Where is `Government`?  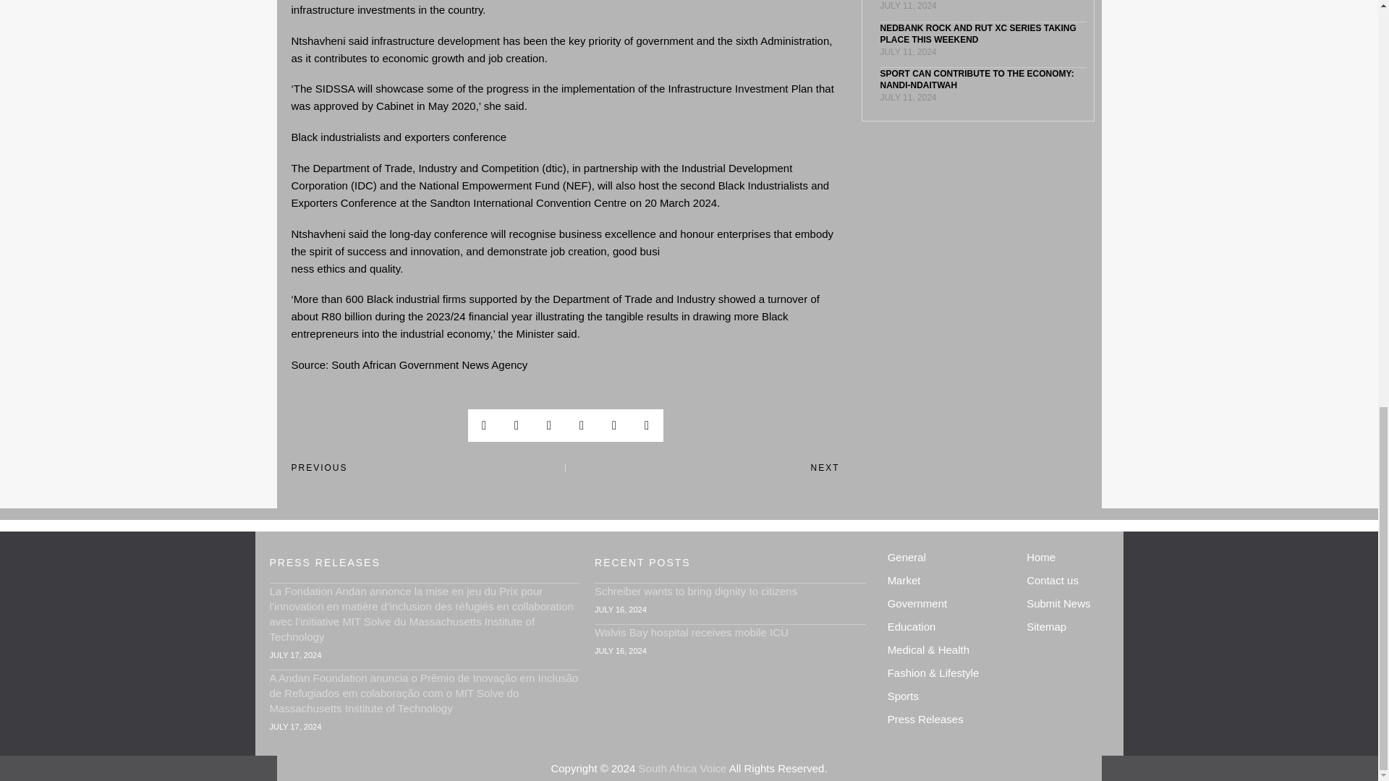
Government is located at coordinates (946, 603).